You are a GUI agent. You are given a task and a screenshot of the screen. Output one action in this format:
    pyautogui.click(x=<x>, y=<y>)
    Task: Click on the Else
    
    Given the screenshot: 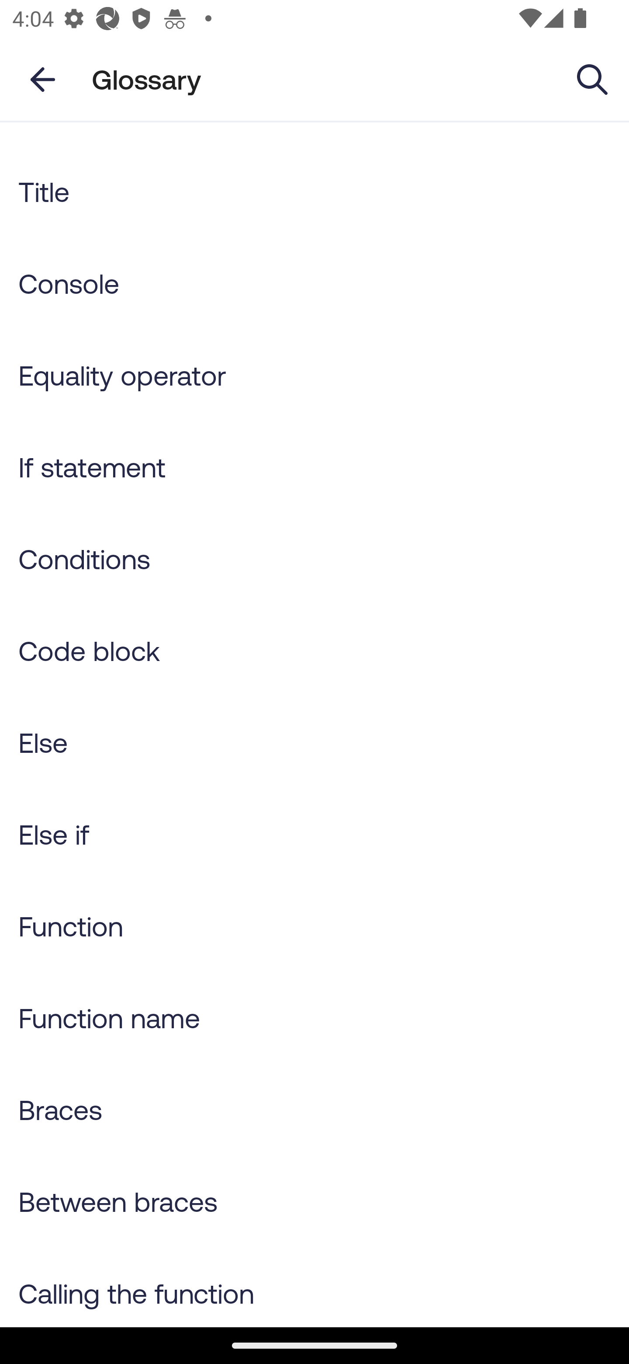 What is the action you would take?
    pyautogui.click(x=314, y=742)
    